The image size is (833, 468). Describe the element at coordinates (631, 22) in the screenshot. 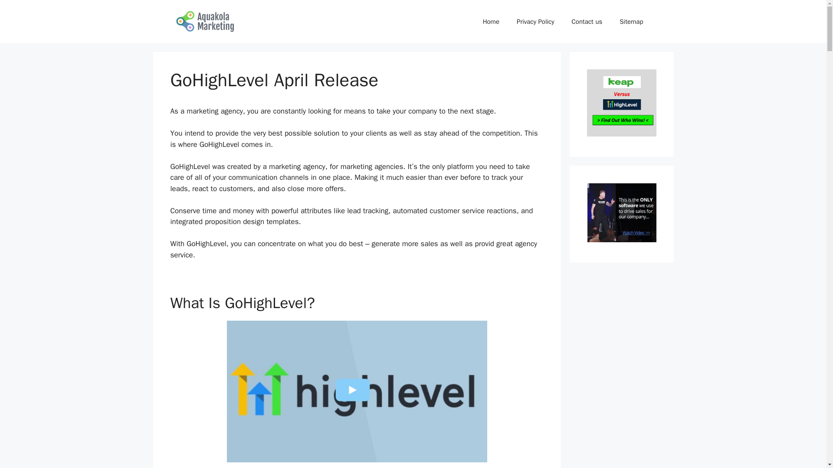

I see `Sitemap` at that location.